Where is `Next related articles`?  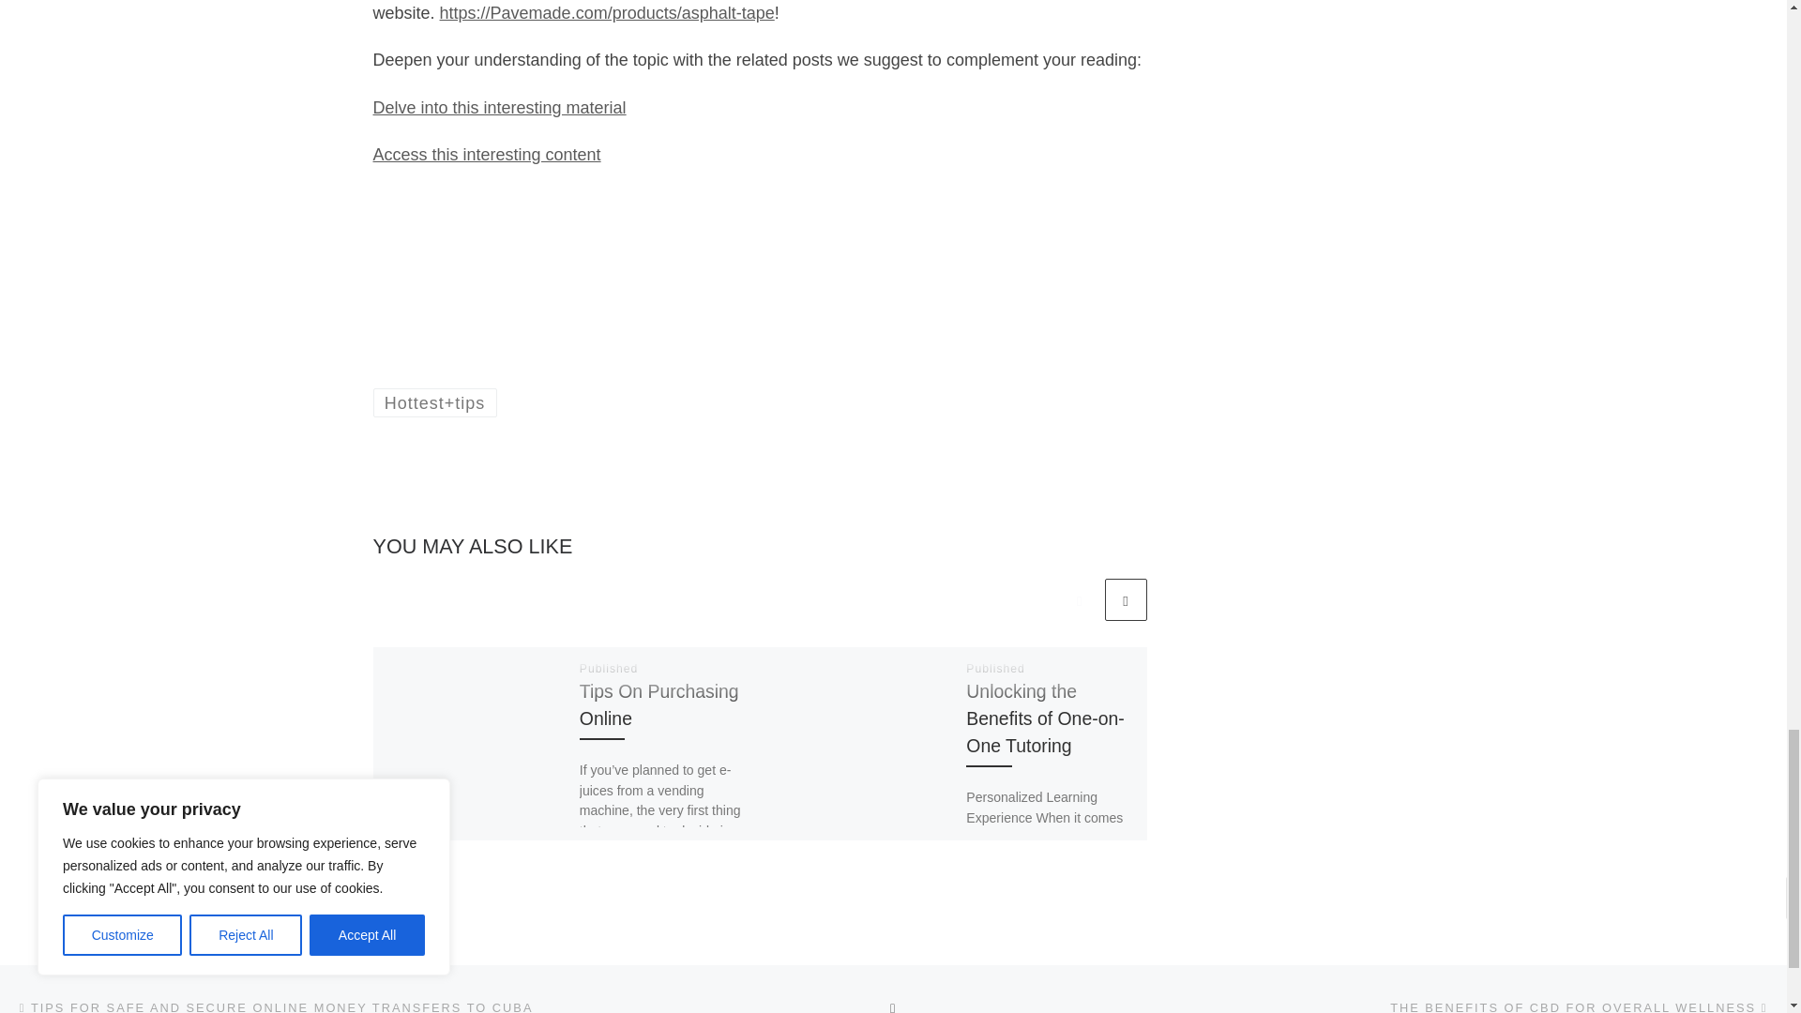 Next related articles is located at coordinates (1126, 599).